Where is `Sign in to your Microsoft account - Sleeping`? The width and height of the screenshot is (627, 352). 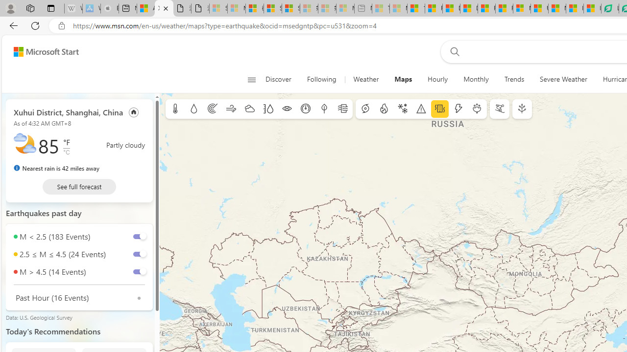
Sign in to your Microsoft account - Sleeping is located at coordinates (218, 9).